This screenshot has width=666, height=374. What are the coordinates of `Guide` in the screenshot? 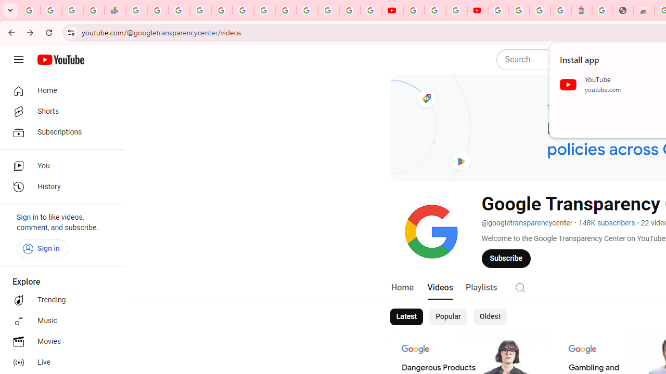 It's located at (19, 60).